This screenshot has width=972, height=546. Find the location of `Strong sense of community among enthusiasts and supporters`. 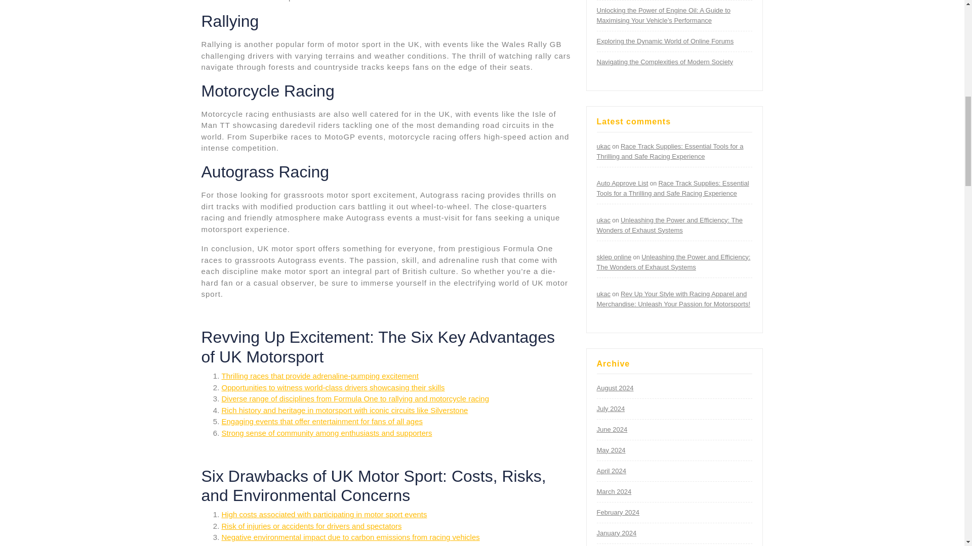

Strong sense of community among enthusiasts and supporters is located at coordinates (327, 433).